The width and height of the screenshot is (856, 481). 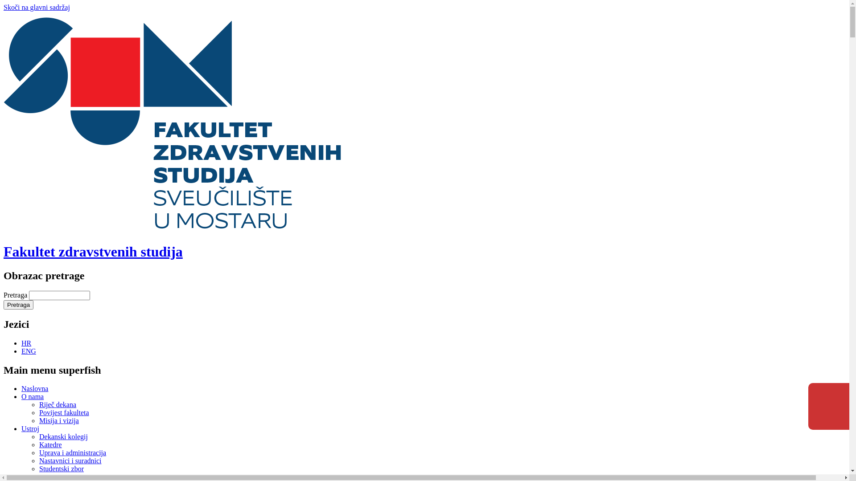 I want to click on Nastavnici i suradnici, so click(x=70, y=461).